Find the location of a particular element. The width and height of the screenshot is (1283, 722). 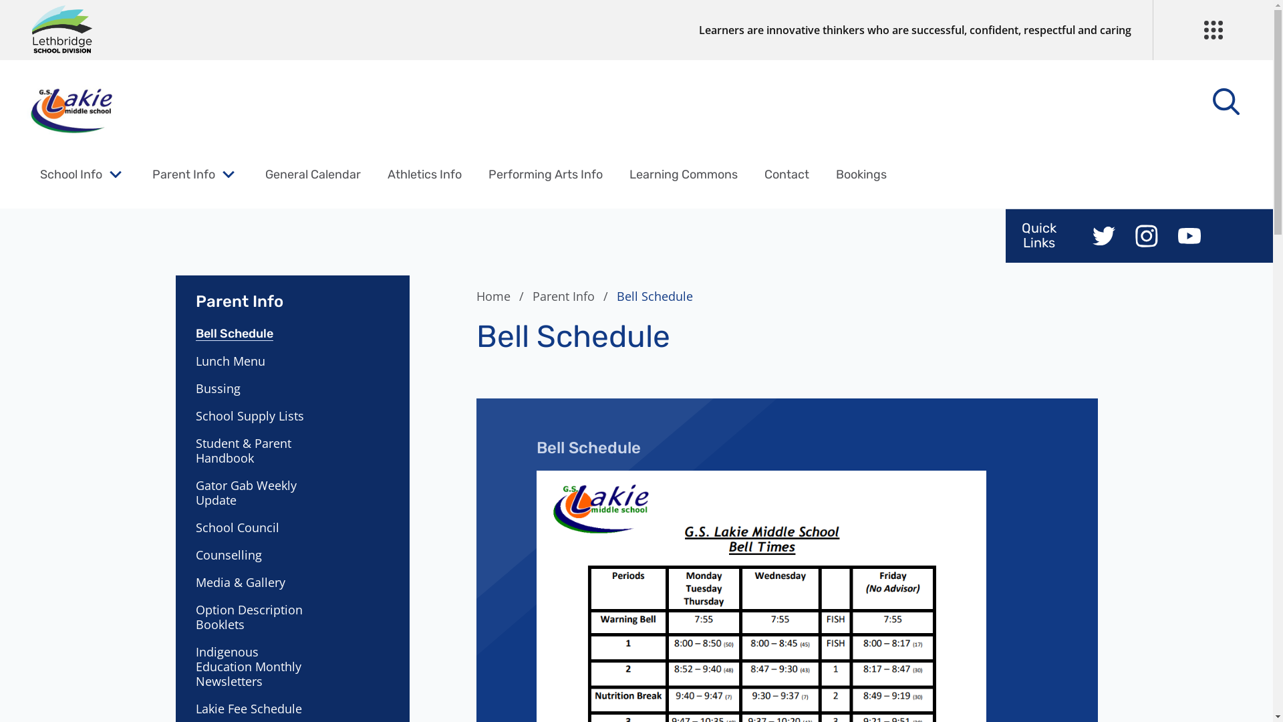

Quick Links is located at coordinates (1039, 235).